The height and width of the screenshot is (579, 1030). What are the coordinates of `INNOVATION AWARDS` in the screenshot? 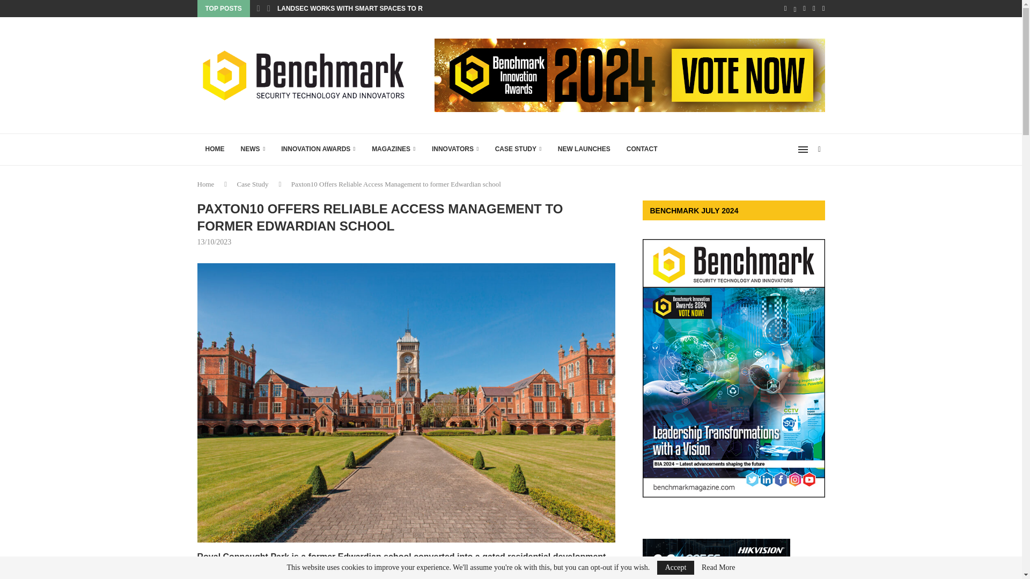 It's located at (318, 149).